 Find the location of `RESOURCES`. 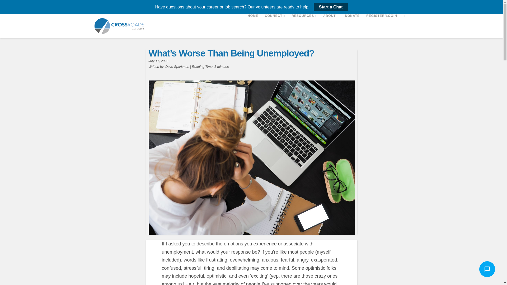

RESOURCES is located at coordinates (304, 26).